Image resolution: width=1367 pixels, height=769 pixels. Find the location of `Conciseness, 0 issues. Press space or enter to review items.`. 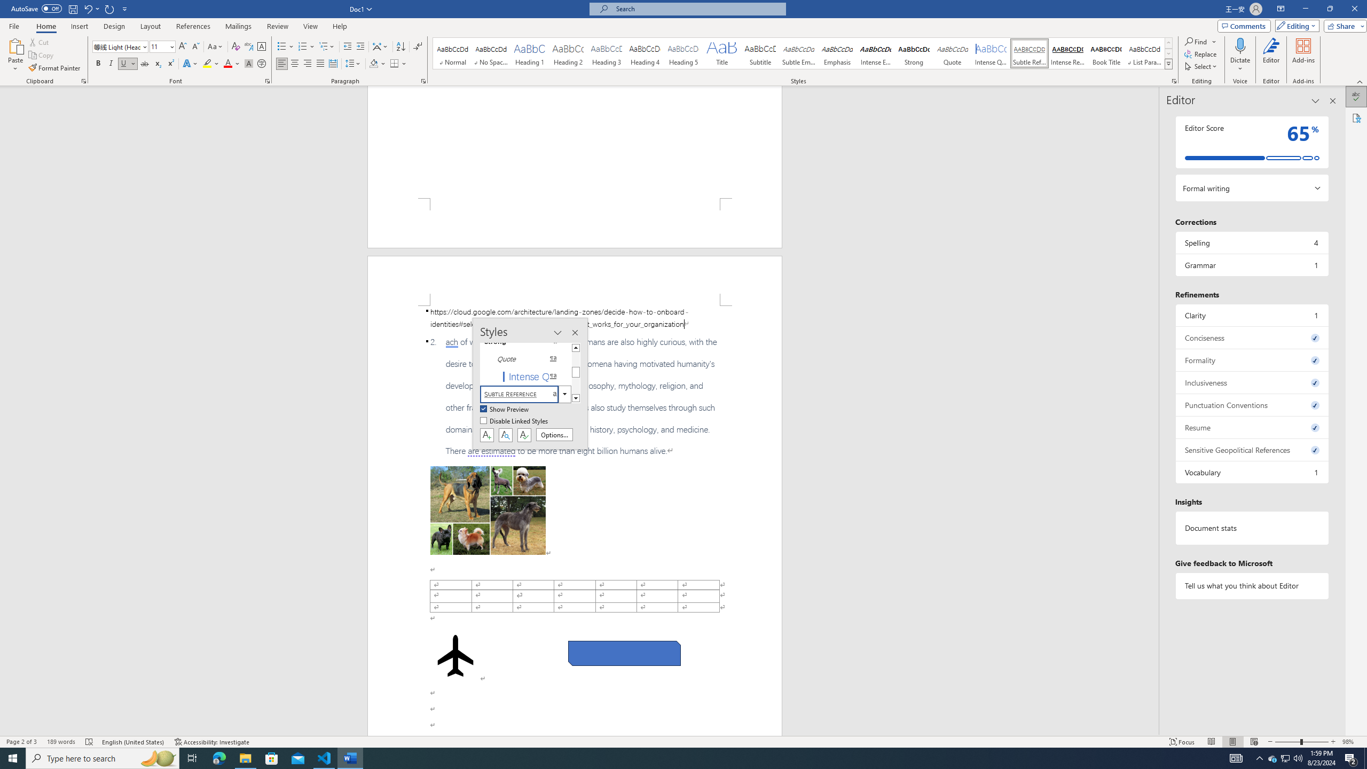

Conciseness, 0 issues. Press space or enter to review items. is located at coordinates (1252, 338).